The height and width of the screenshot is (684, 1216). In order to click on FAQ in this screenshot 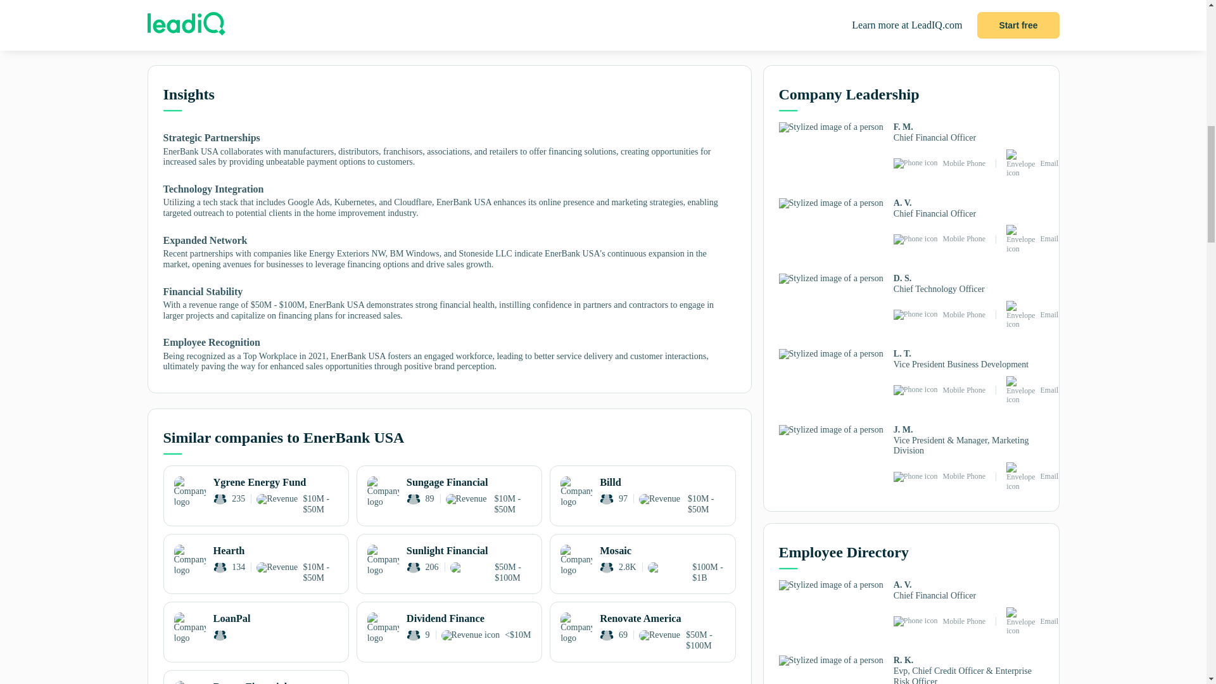, I will do `click(700, 39)`.